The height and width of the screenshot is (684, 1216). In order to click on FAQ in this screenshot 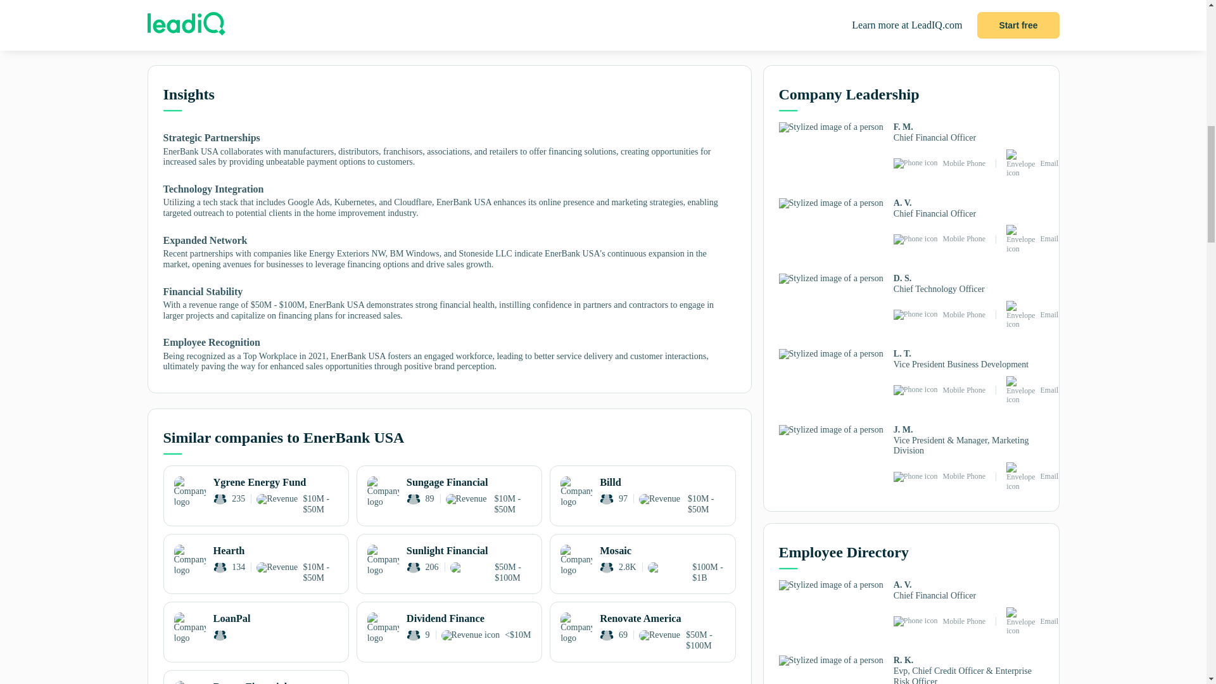, I will do `click(700, 39)`.